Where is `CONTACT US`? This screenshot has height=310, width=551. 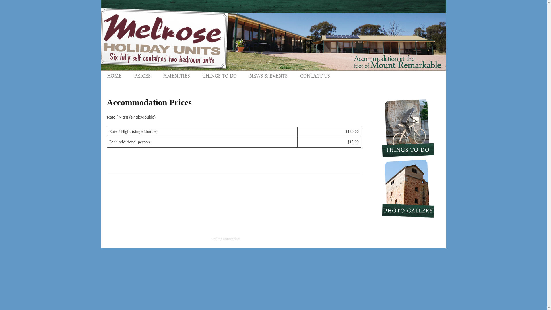 CONTACT US is located at coordinates (315, 76).